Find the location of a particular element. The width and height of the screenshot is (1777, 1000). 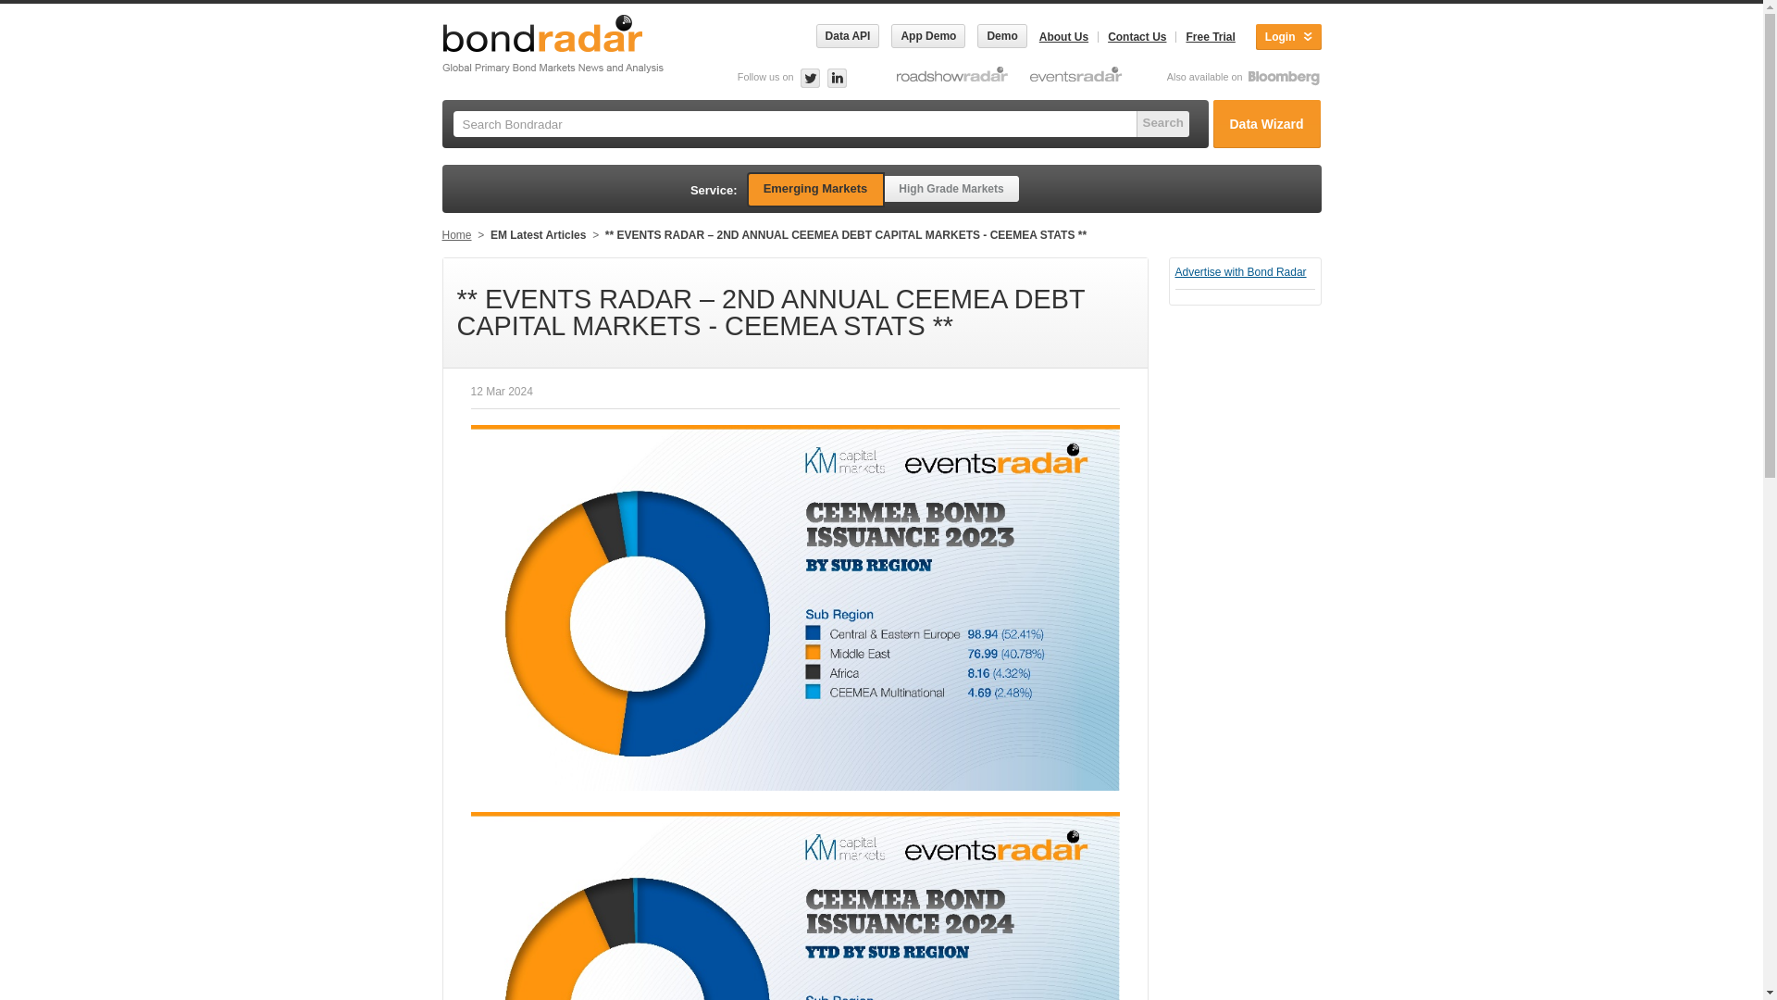

Search is located at coordinates (1162, 123).